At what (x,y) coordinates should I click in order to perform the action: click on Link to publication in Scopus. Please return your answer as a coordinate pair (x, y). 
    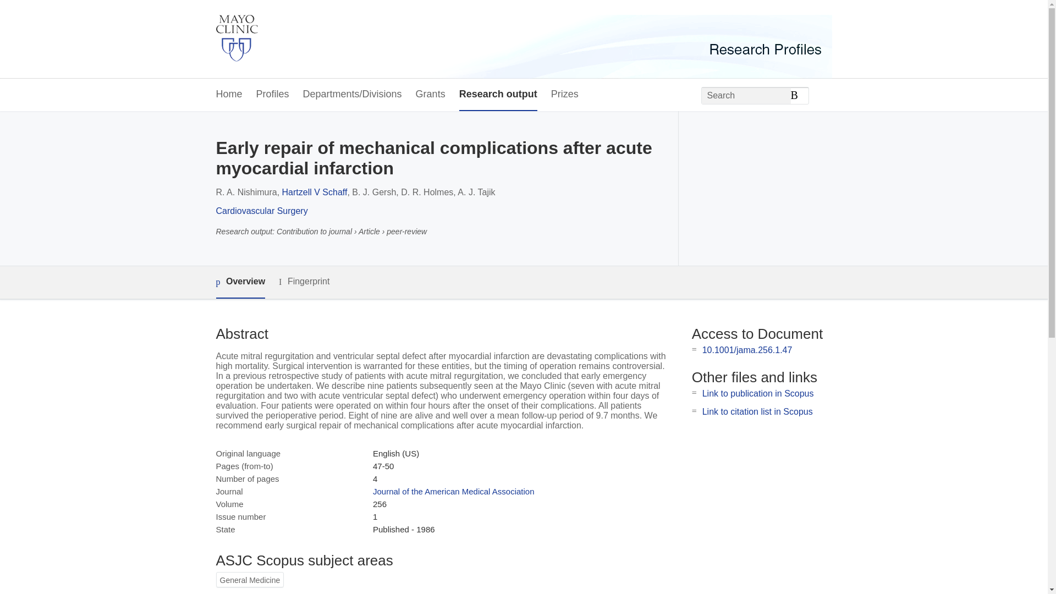
    Looking at the image, I should click on (758, 393).